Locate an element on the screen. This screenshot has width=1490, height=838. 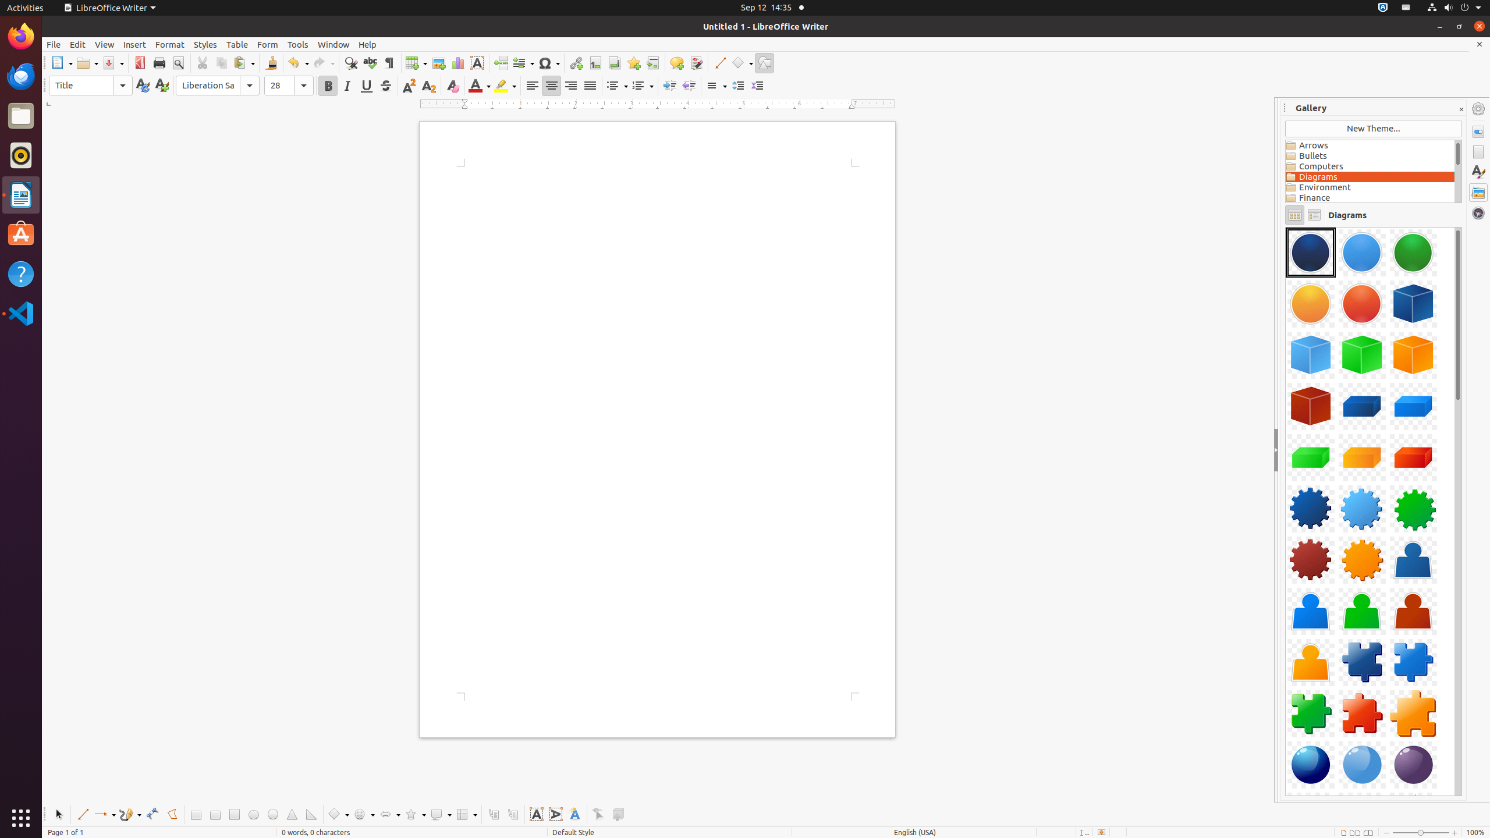
Subscript is located at coordinates (428, 86).